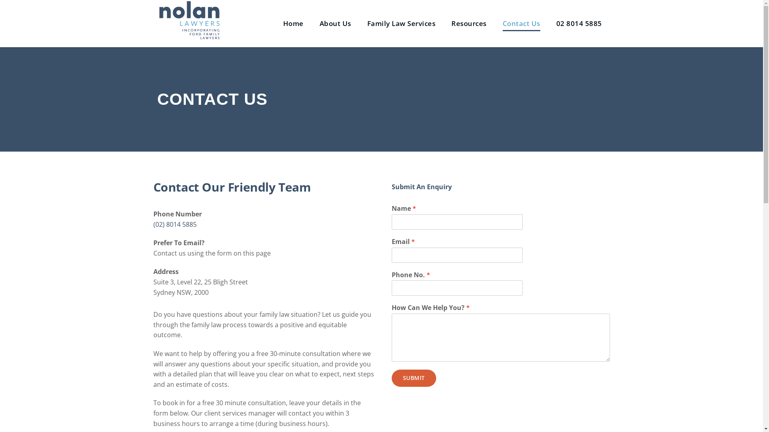 The image size is (769, 432). I want to click on Family Law Services, so click(401, 24).